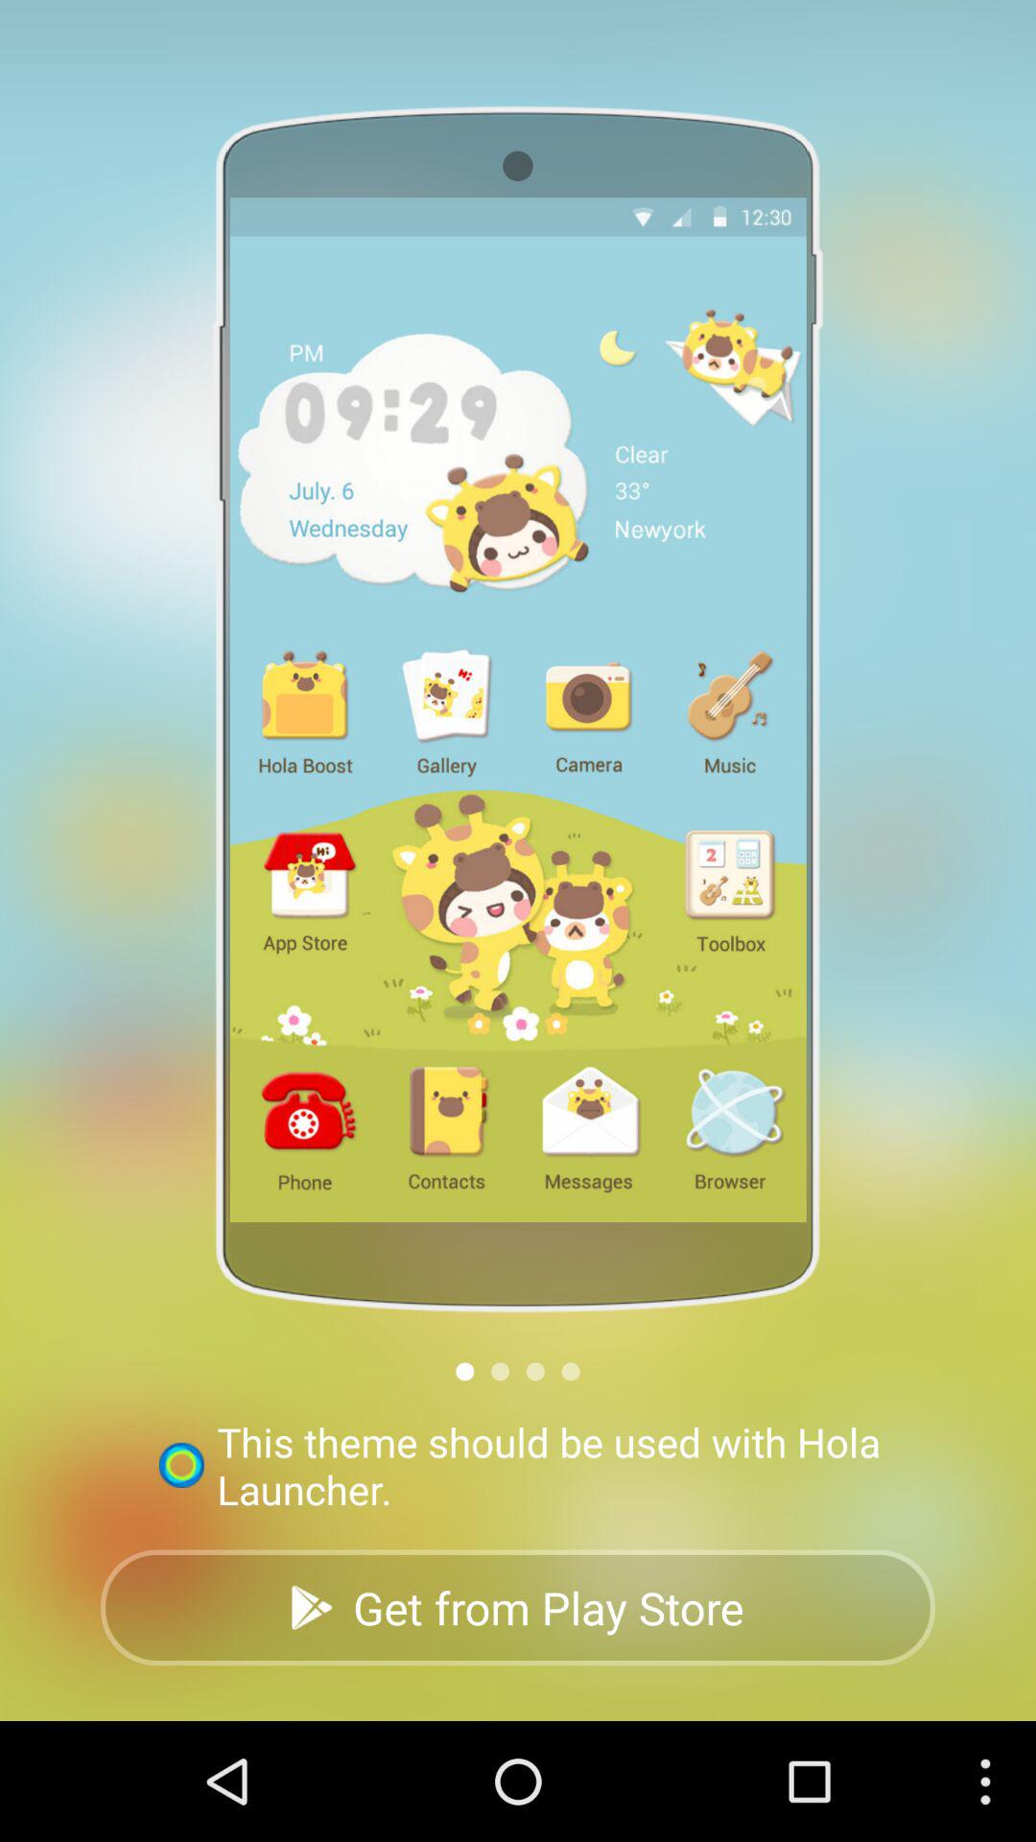  I want to click on information of layout at hte first screen, so click(464, 1372).